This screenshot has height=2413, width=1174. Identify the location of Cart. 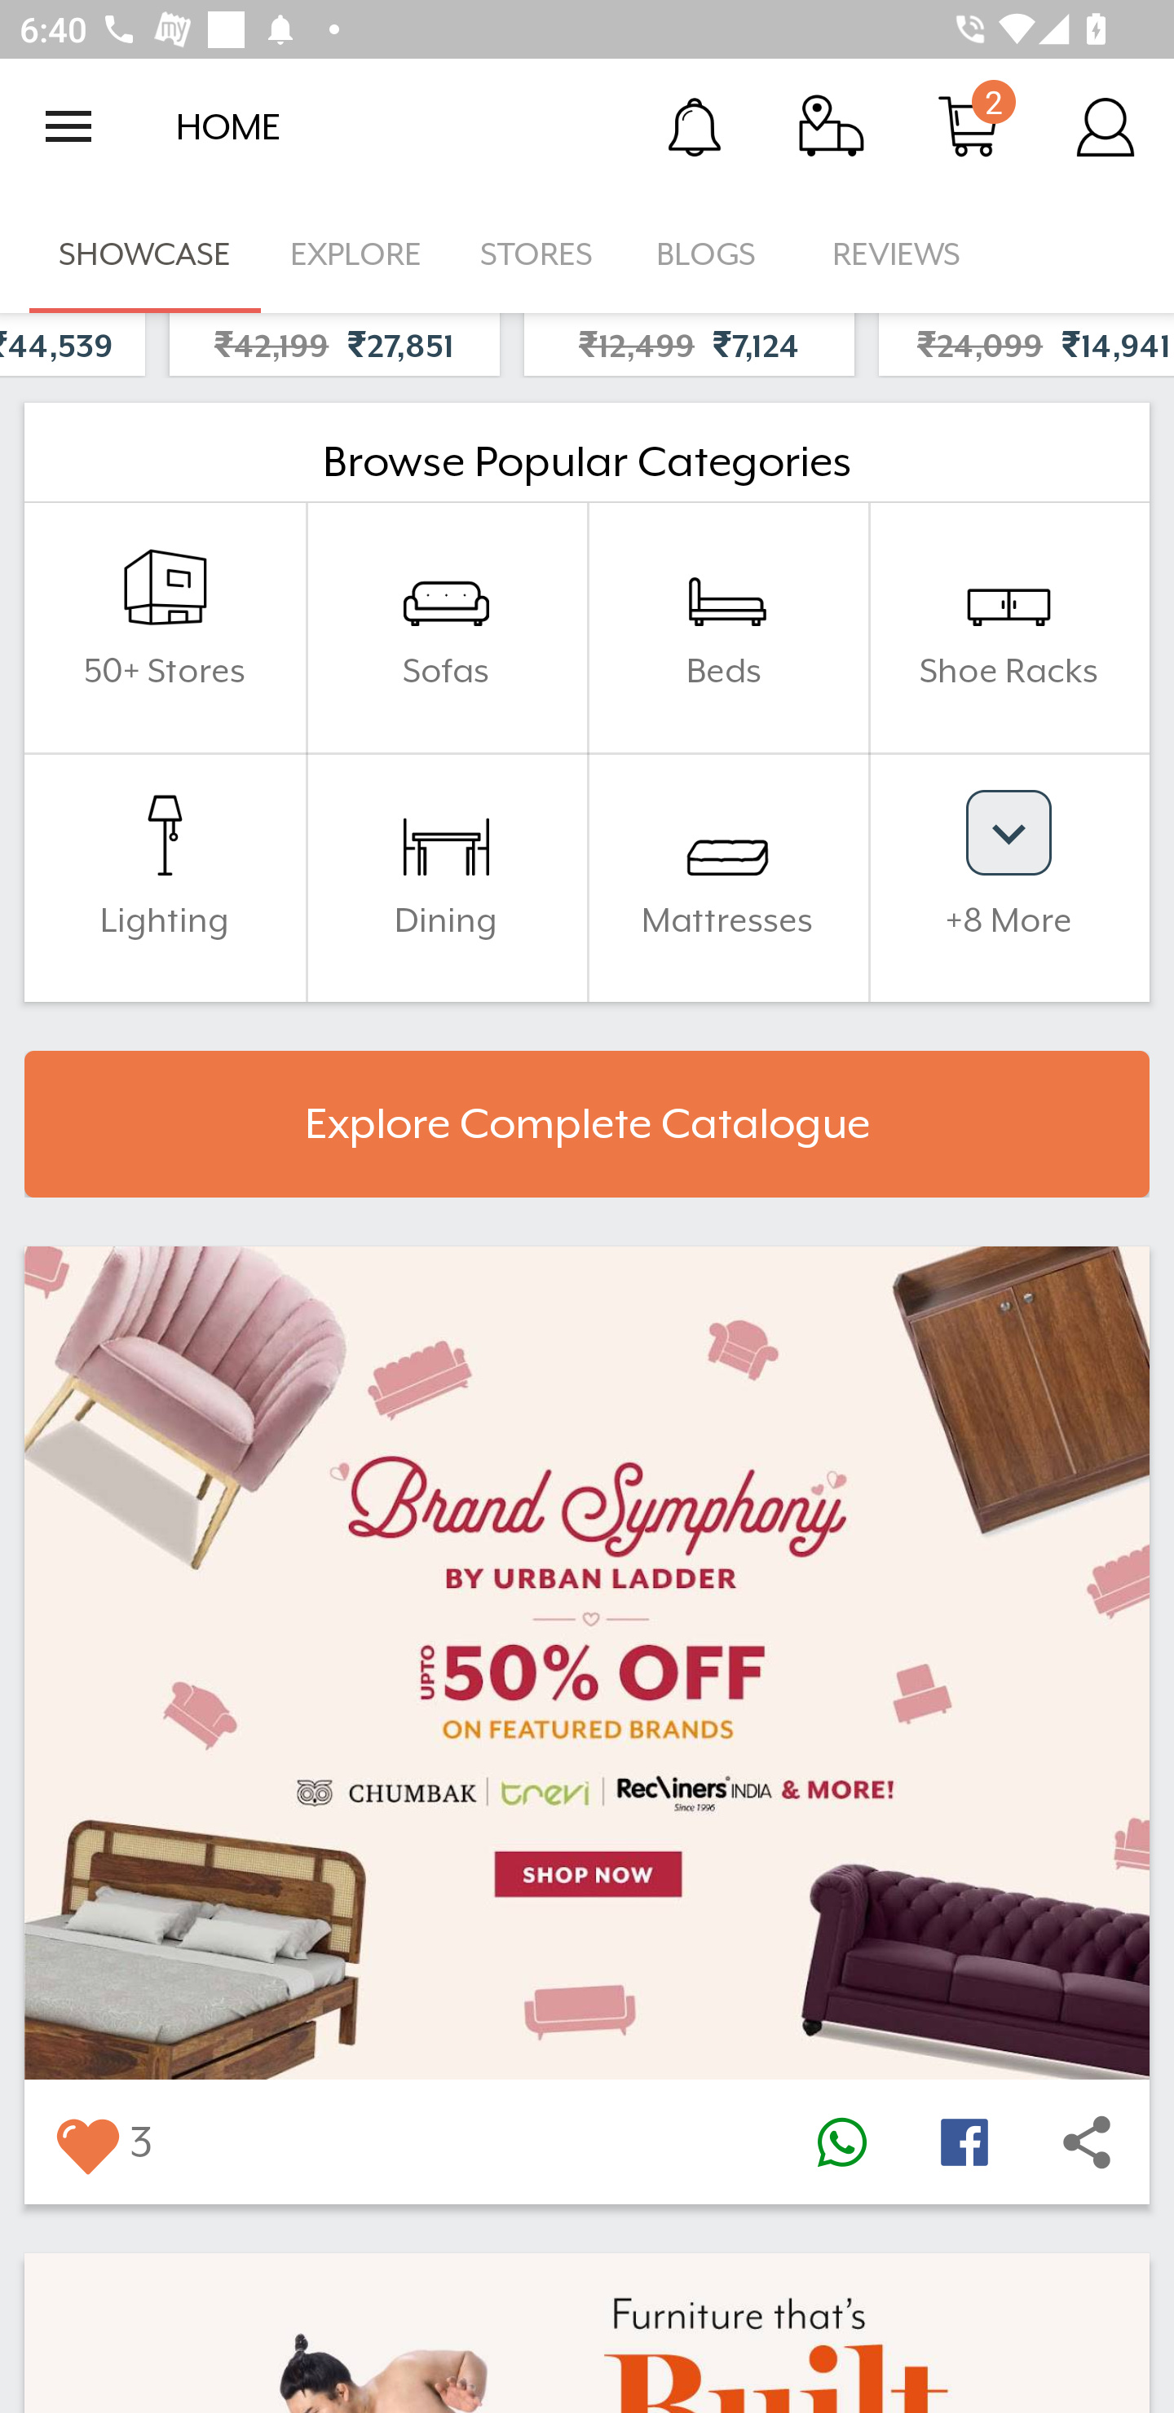
(969, 126).